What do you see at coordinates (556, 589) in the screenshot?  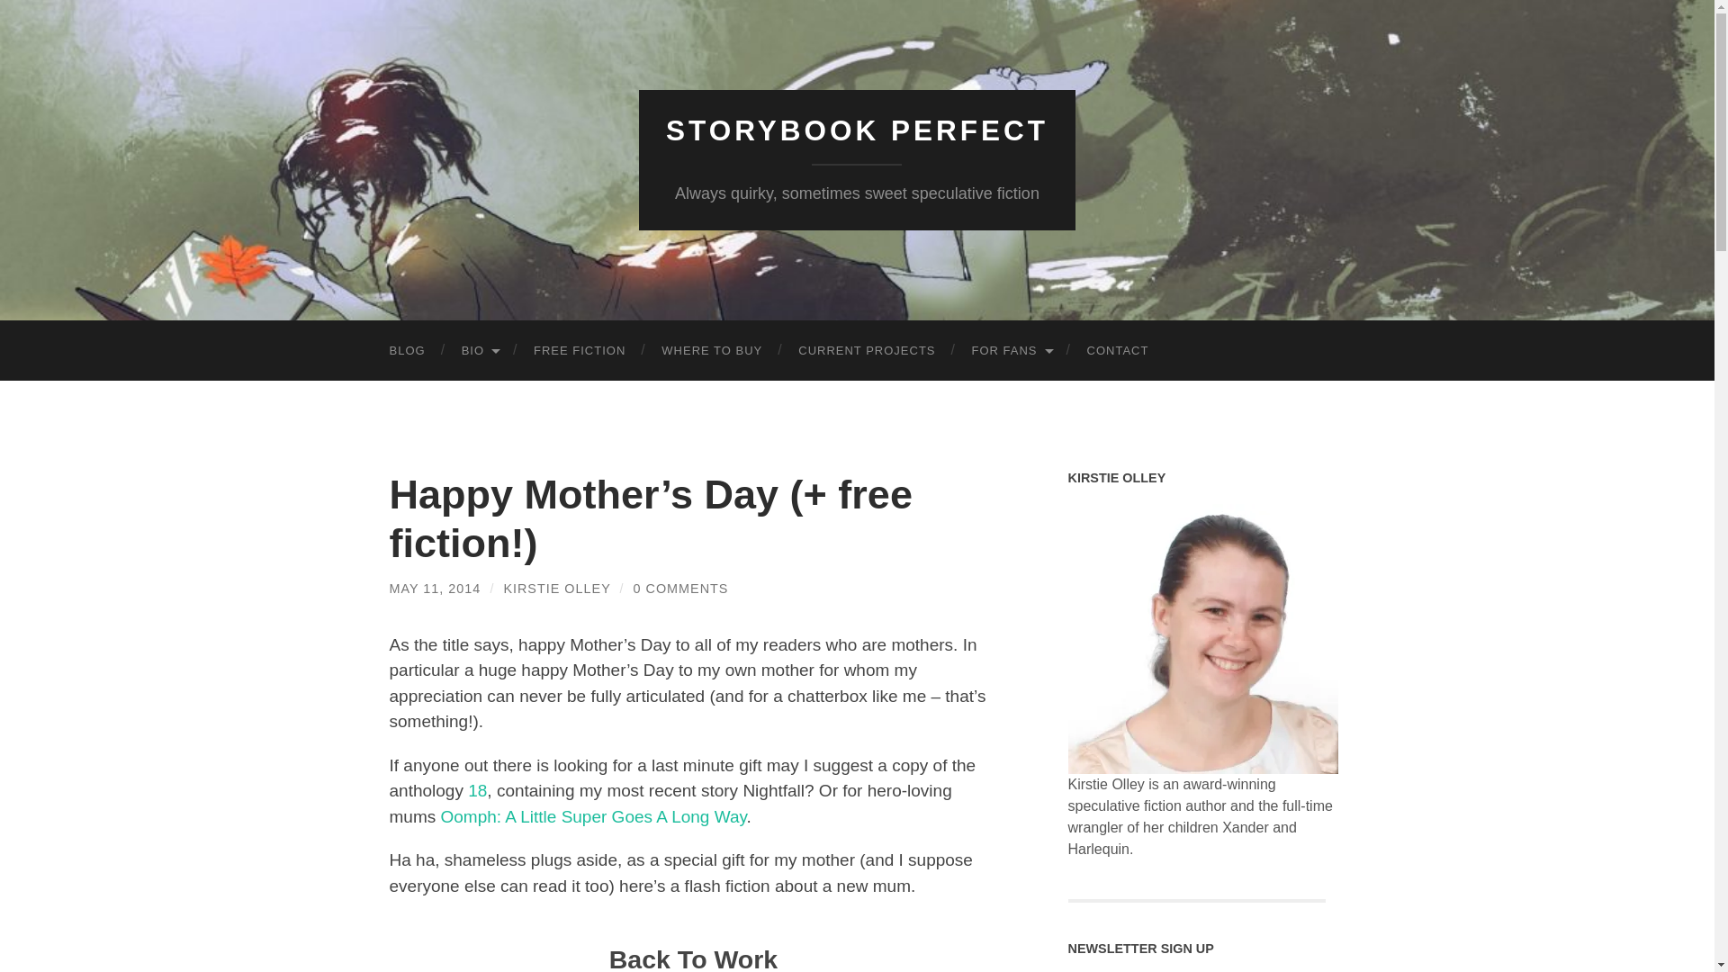 I see `Posts by Kirstie Olley` at bounding box center [556, 589].